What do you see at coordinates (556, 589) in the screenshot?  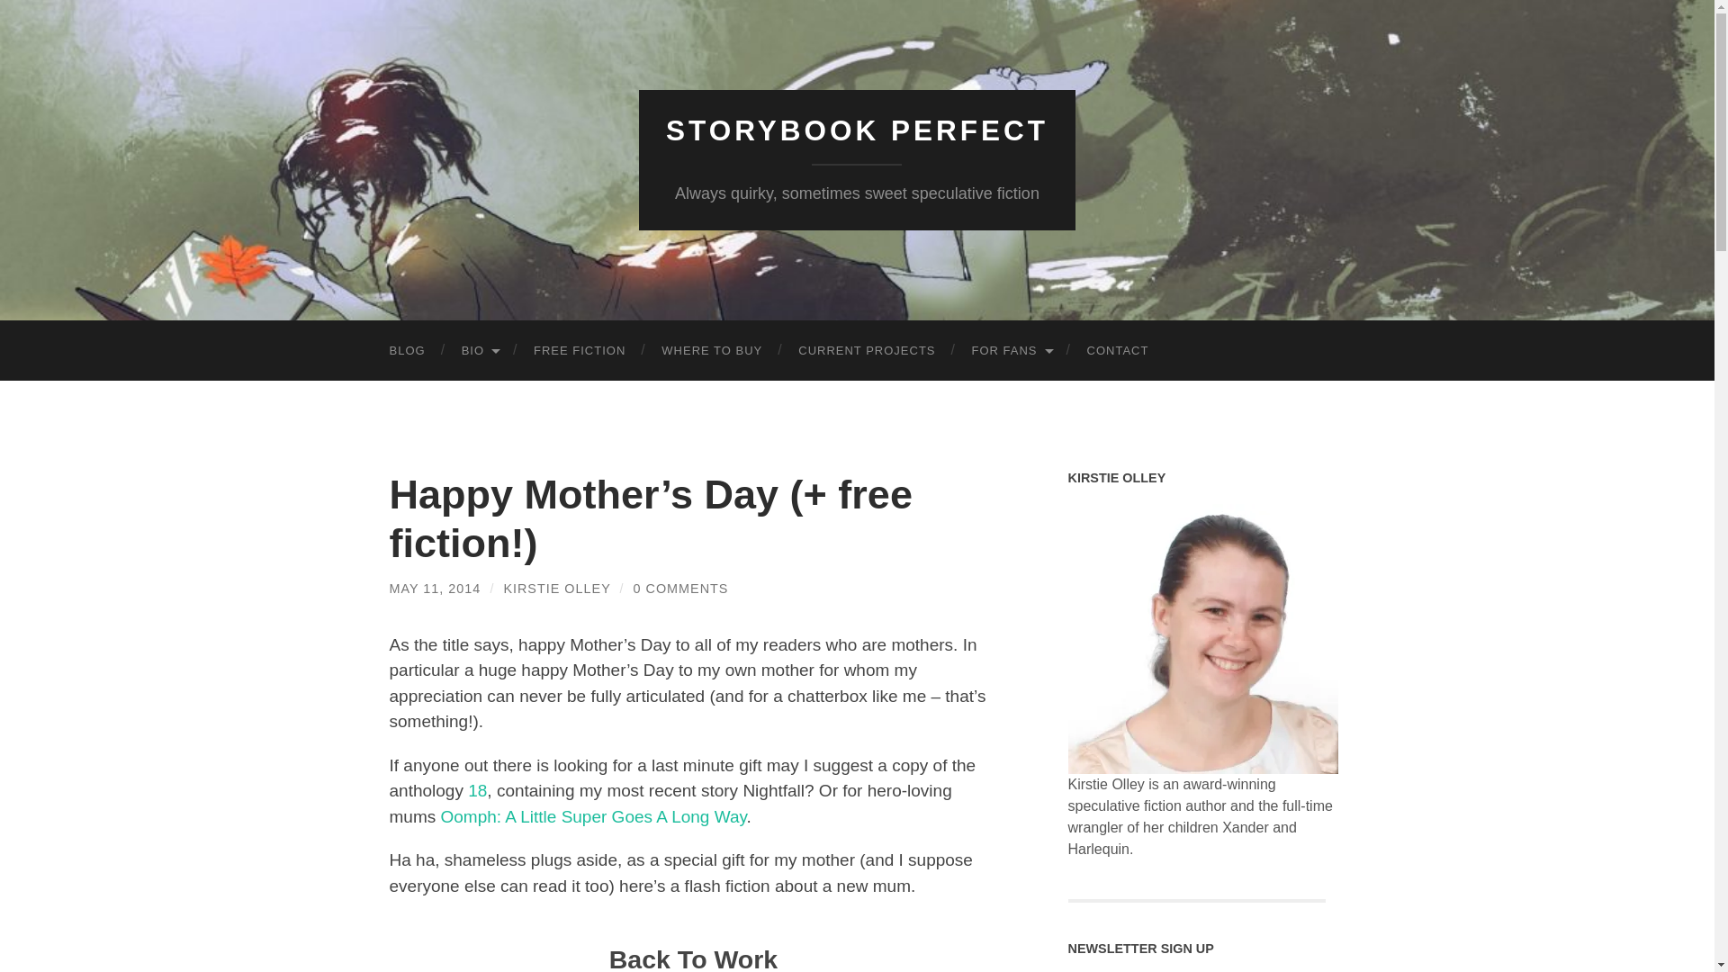 I see `Posts by Kirstie Olley` at bounding box center [556, 589].